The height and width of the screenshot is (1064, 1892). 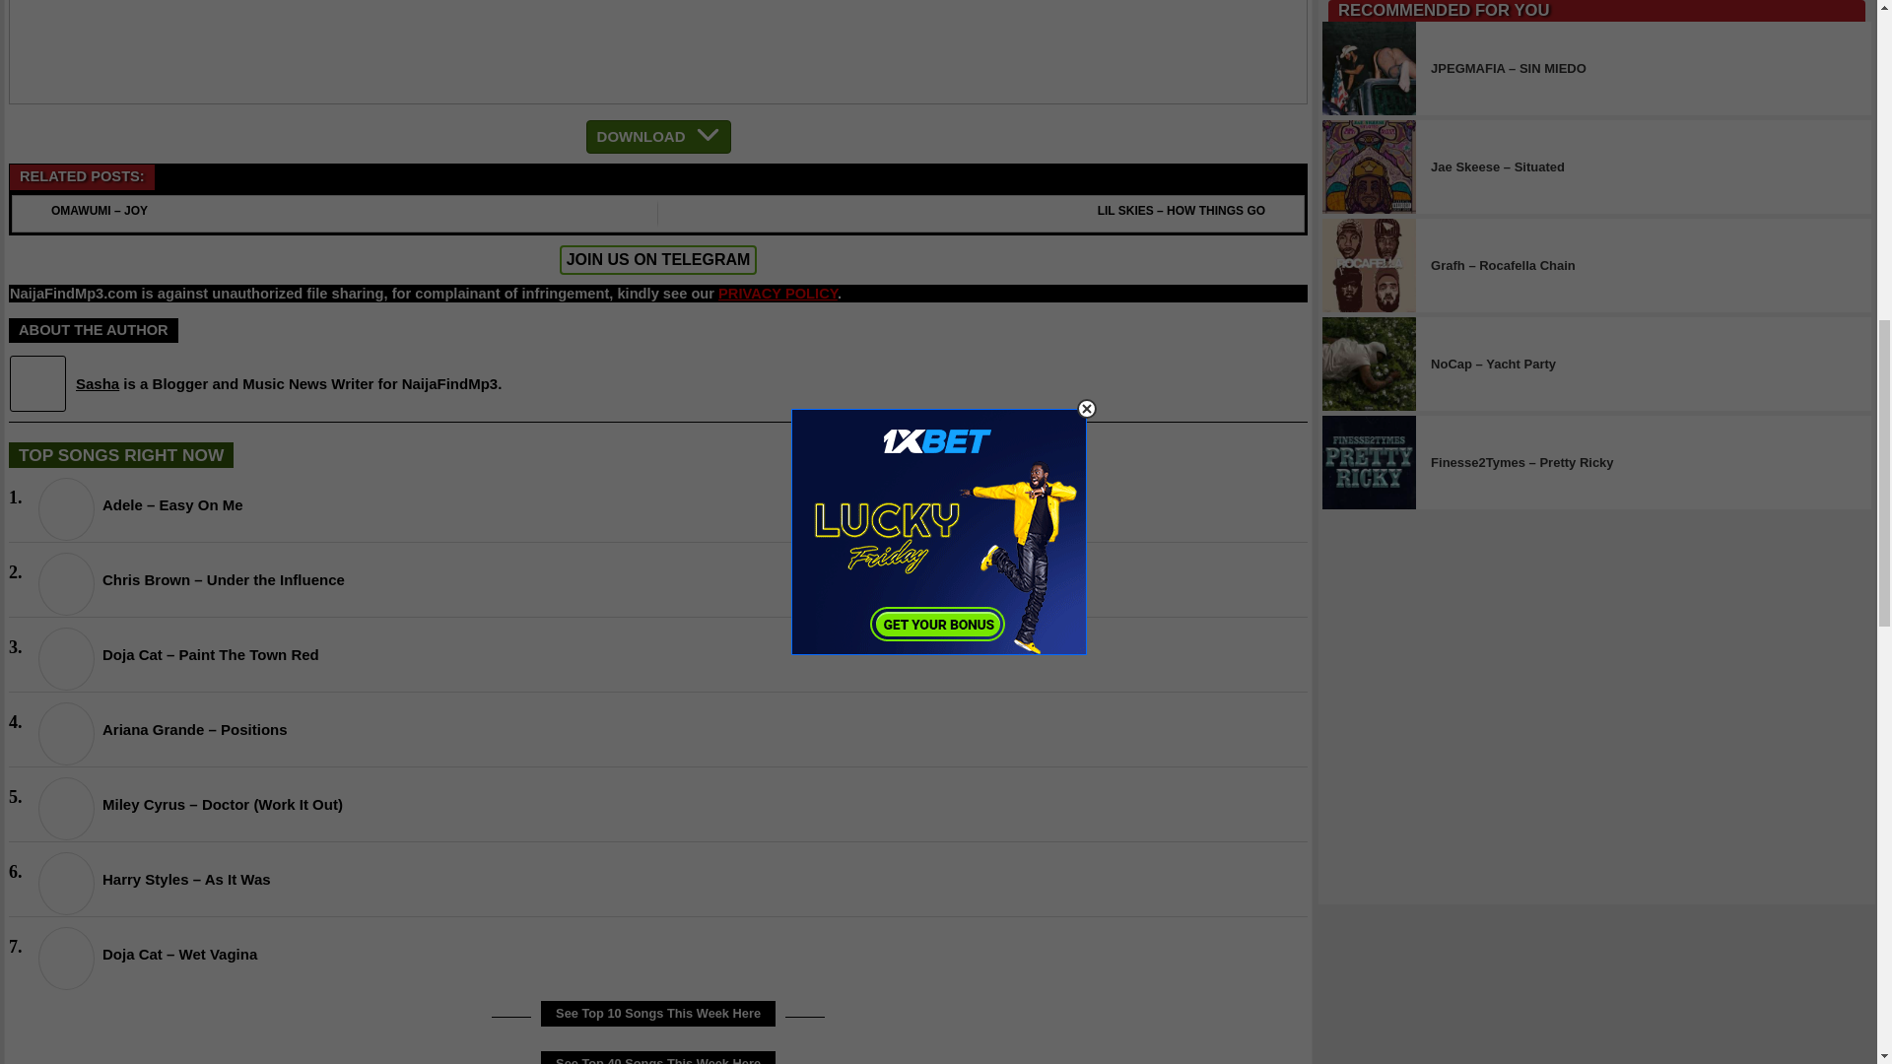 I want to click on See Top 10 Songs This Week Here, so click(x=658, y=1014).